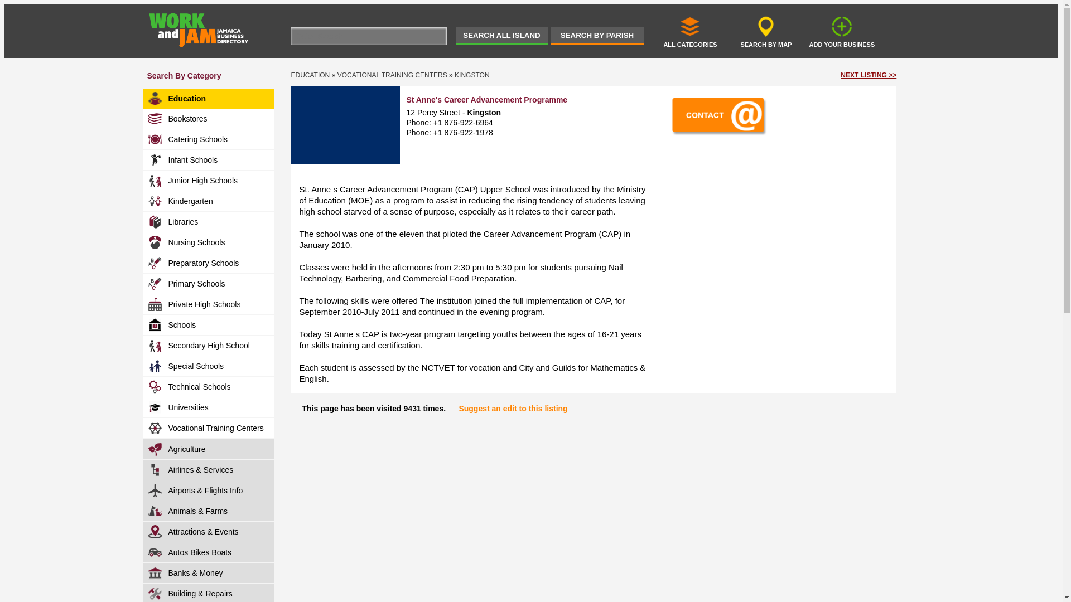  I want to click on ADD YOUR BUSINESS, so click(841, 31).